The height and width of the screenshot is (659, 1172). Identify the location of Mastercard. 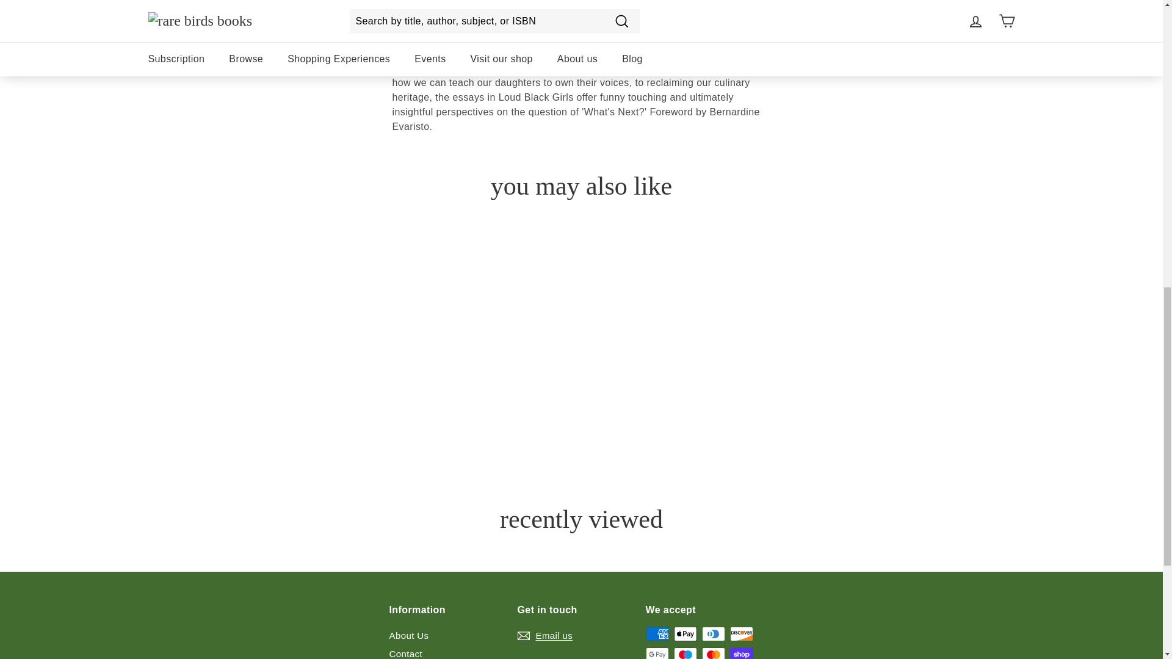
(714, 653).